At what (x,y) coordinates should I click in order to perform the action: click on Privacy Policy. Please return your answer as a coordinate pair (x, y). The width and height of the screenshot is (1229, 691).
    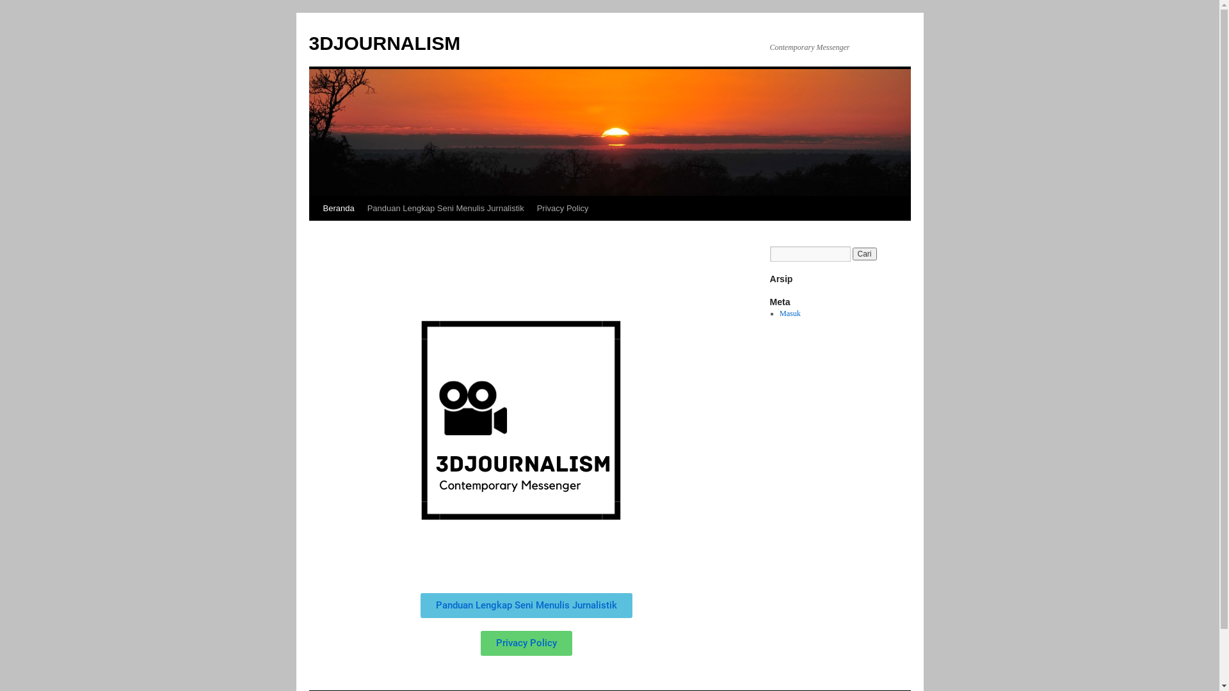
    Looking at the image, I should click on (563, 209).